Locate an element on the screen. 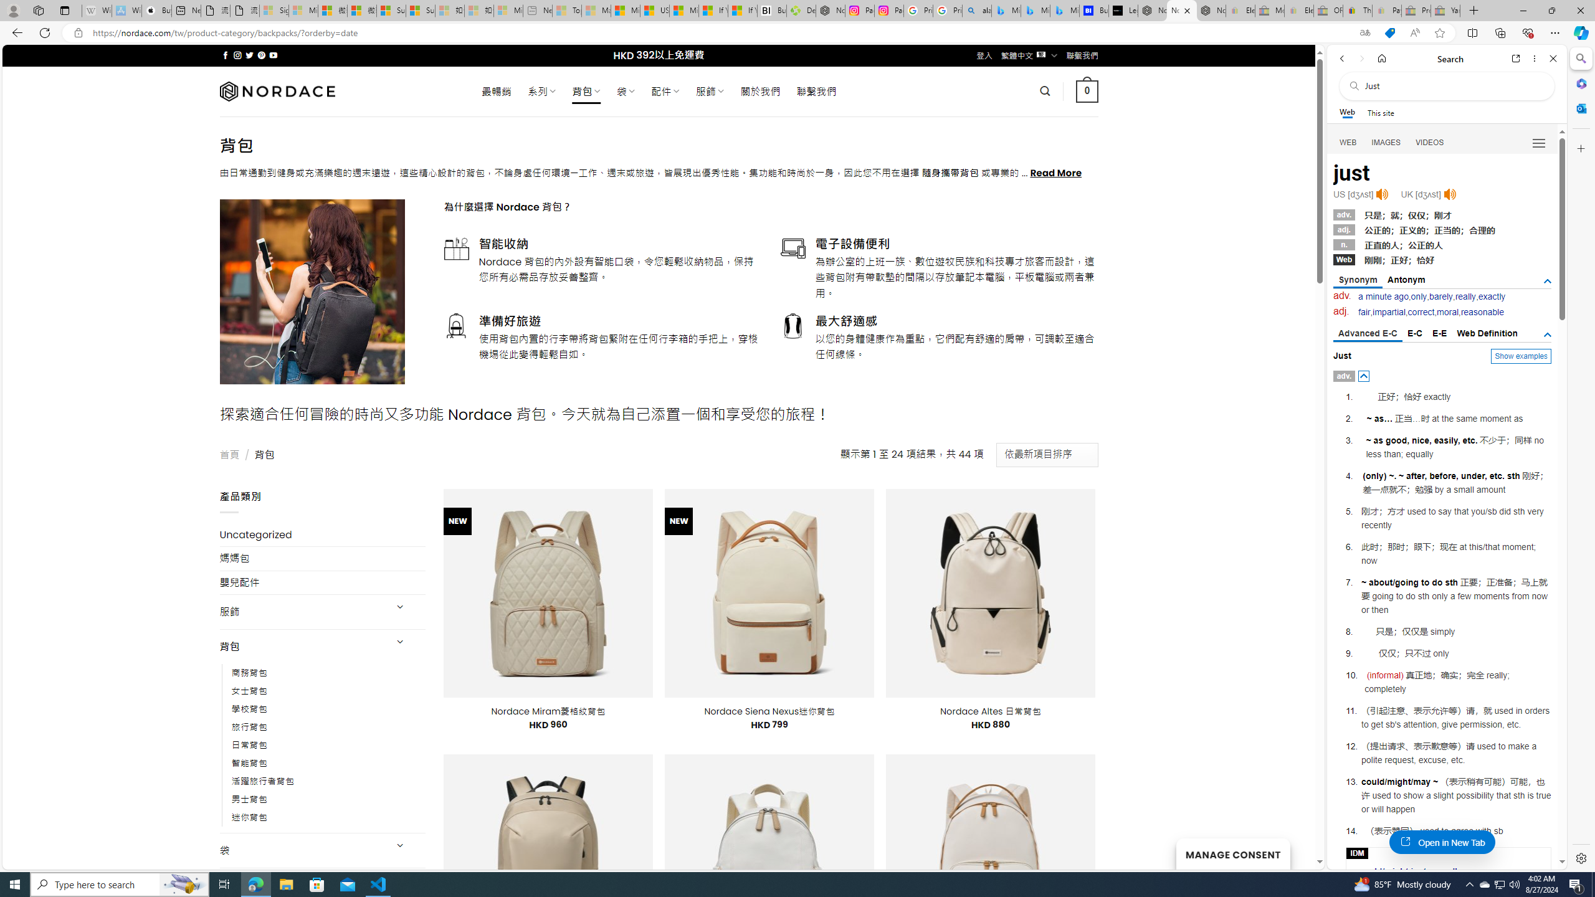 The width and height of the screenshot is (1595, 897). Payments Terms of Use | eBay.com - Sleeping is located at coordinates (1386, 11).